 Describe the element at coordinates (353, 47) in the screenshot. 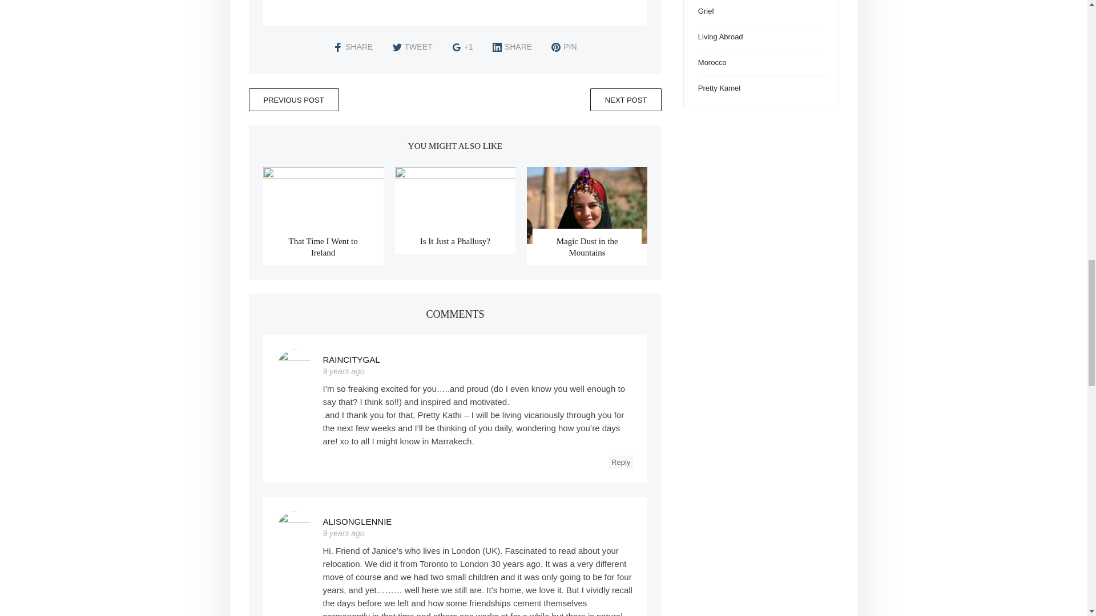

I see `SHARE` at that location.